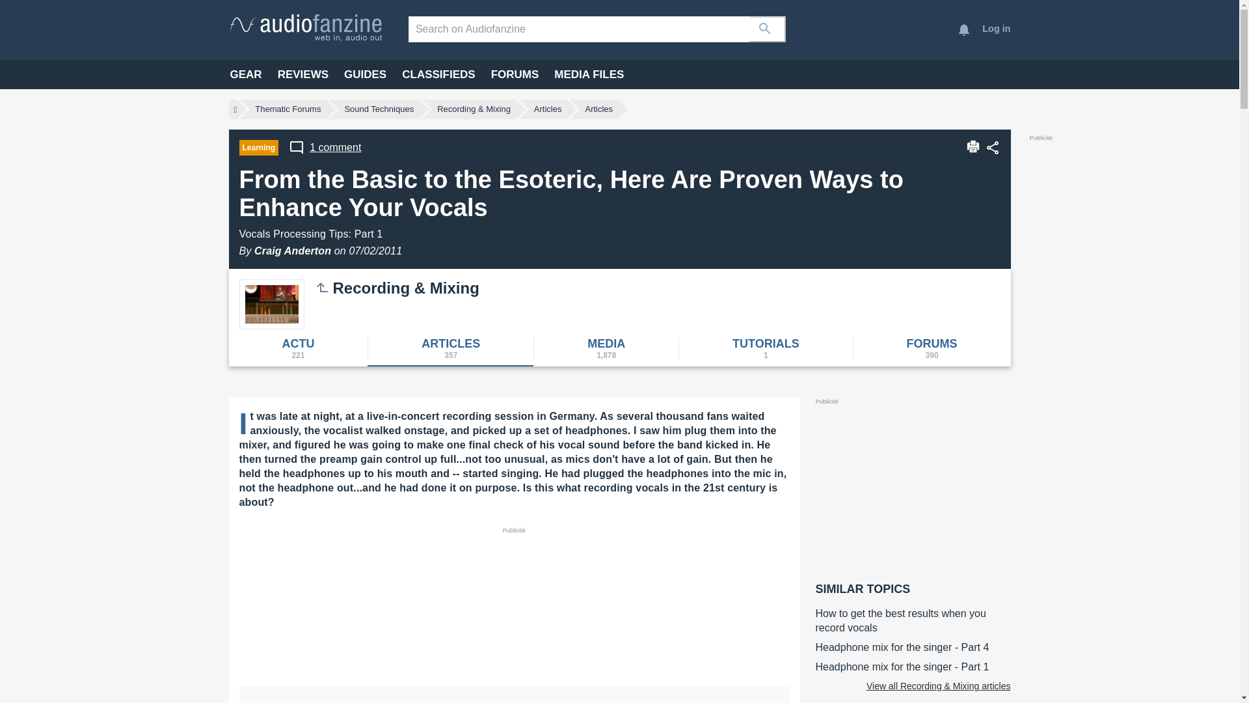 This screenshot has height=703, width=1249. I want to click on Notifications, so click(964, 30).